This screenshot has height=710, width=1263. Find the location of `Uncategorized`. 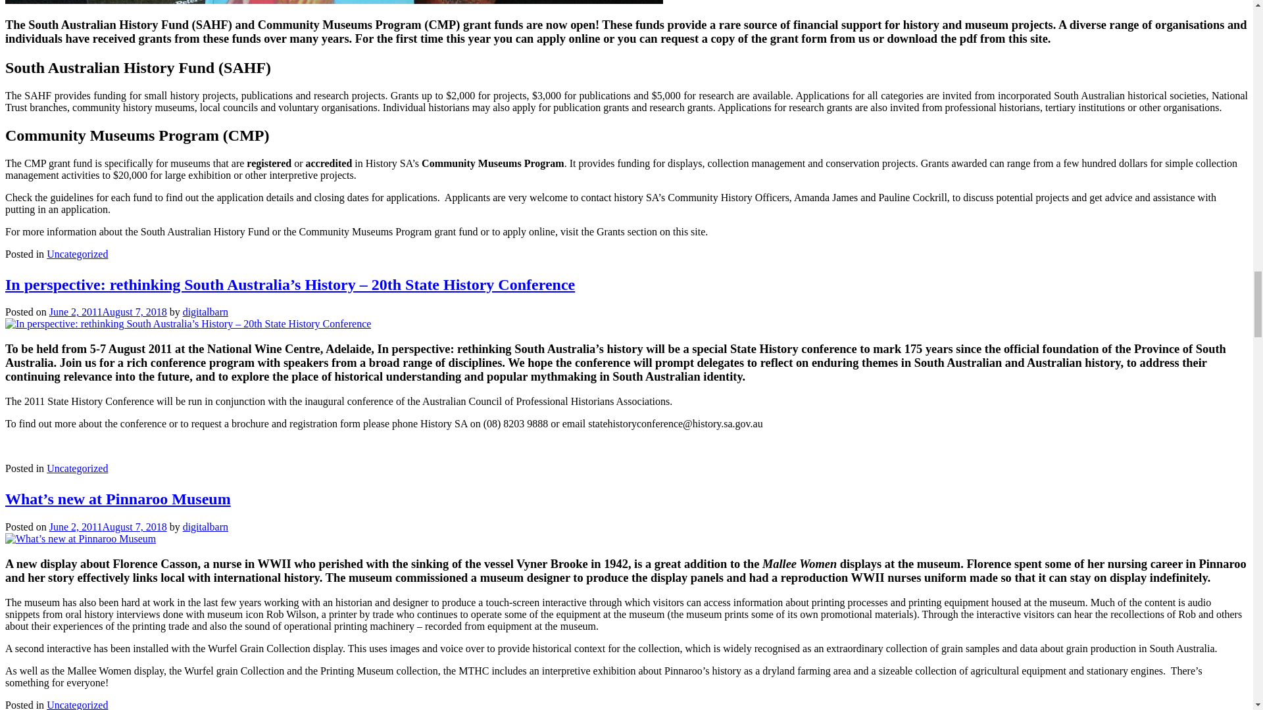

Uncategorized is located at coordinates (77, 254).